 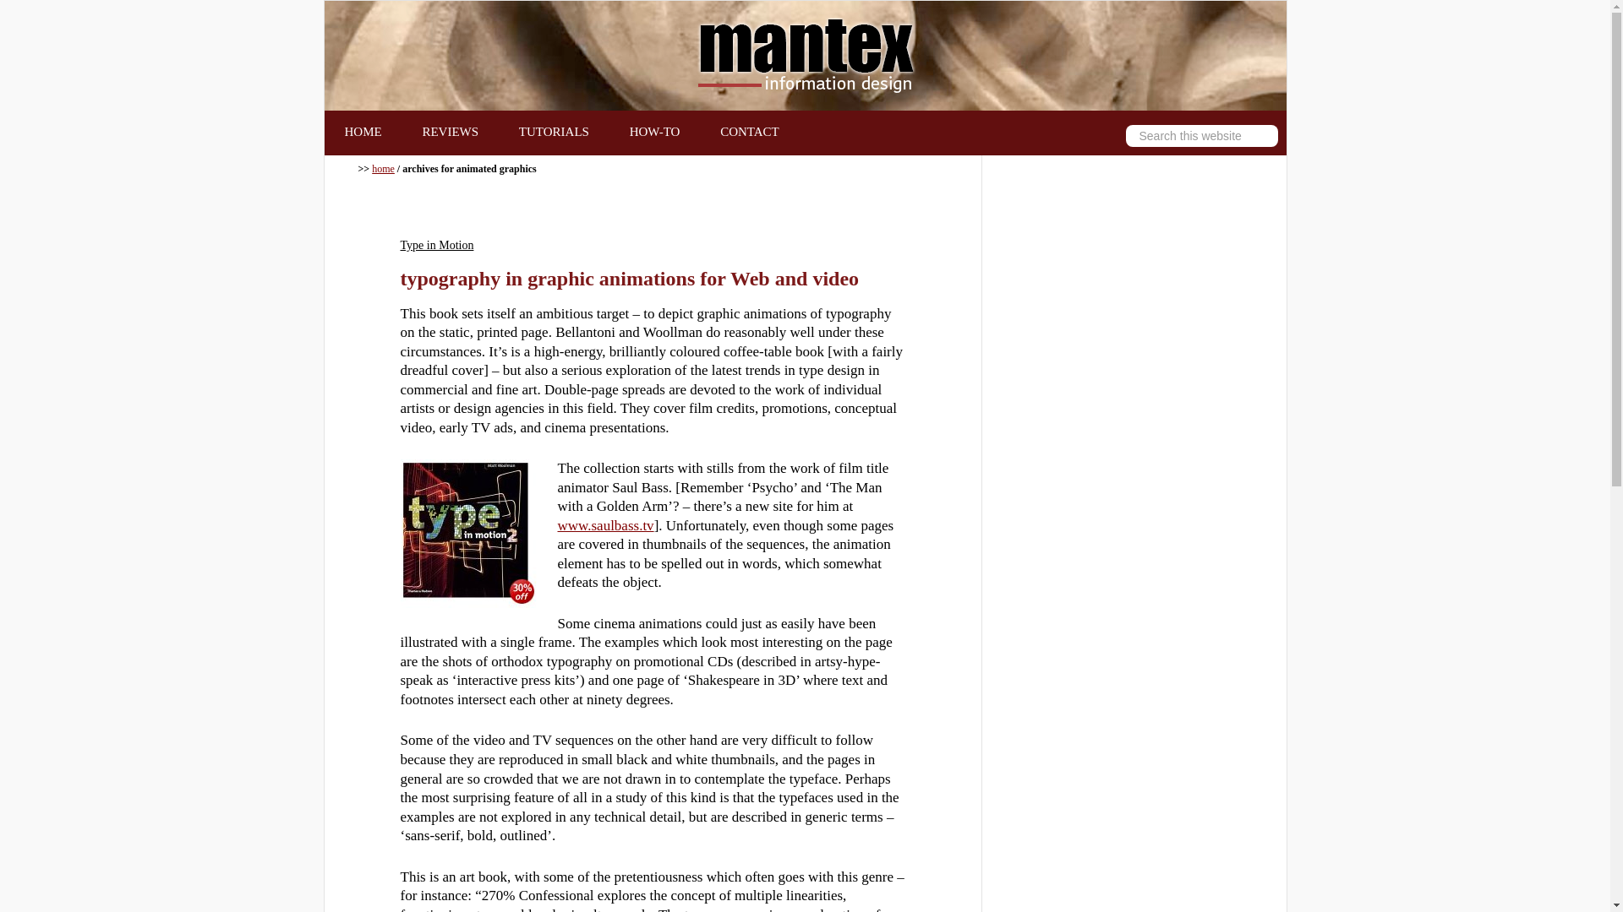 I want to click on CONTACT, so click(x=749, y=132).